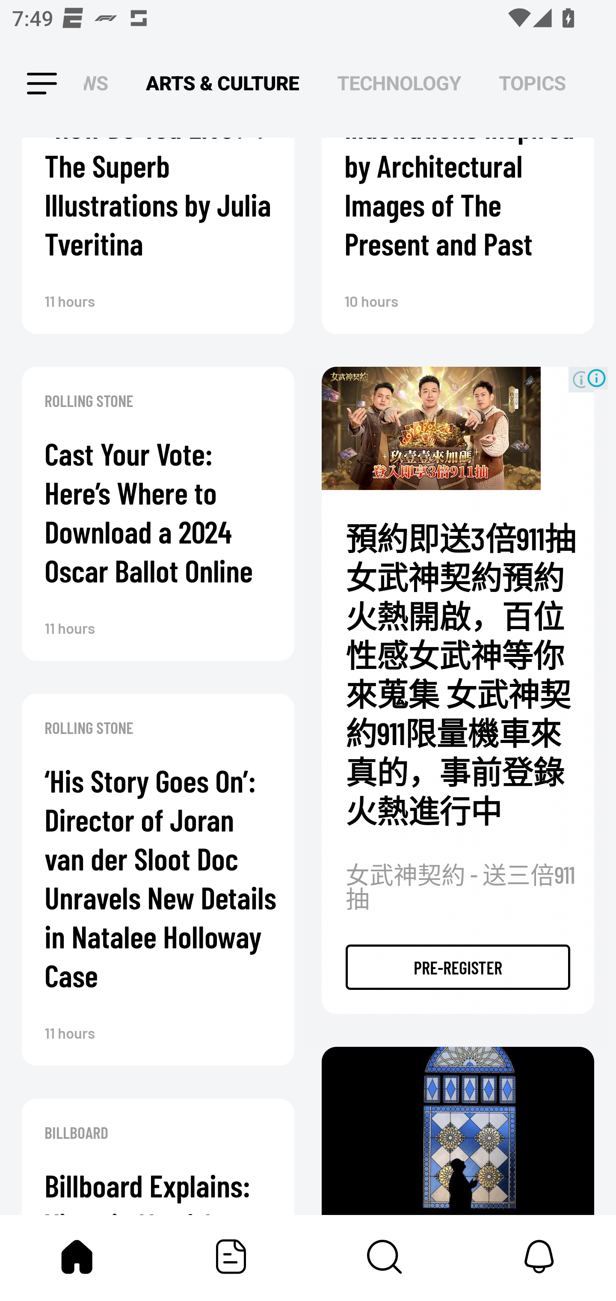 The image size is (616, 1301). Describe the element at coordinates (539, 1256) in the screenshot. I see `Notifications` at that location.